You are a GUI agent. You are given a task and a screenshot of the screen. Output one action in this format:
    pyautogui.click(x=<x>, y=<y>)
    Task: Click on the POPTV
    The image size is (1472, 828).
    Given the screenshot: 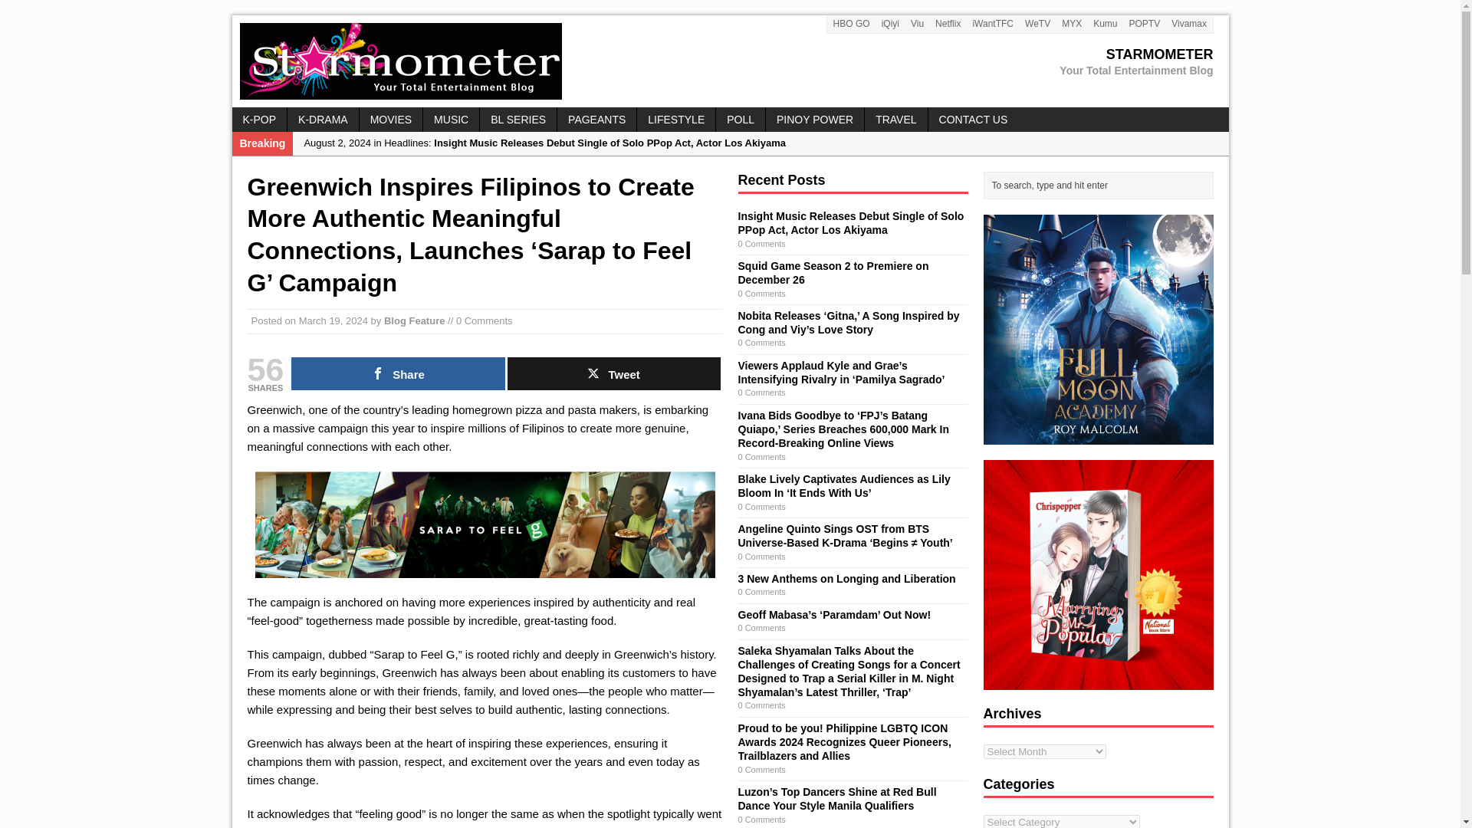 What is the action you would take?
    pyautogui.click(x=1144, y=25)
    